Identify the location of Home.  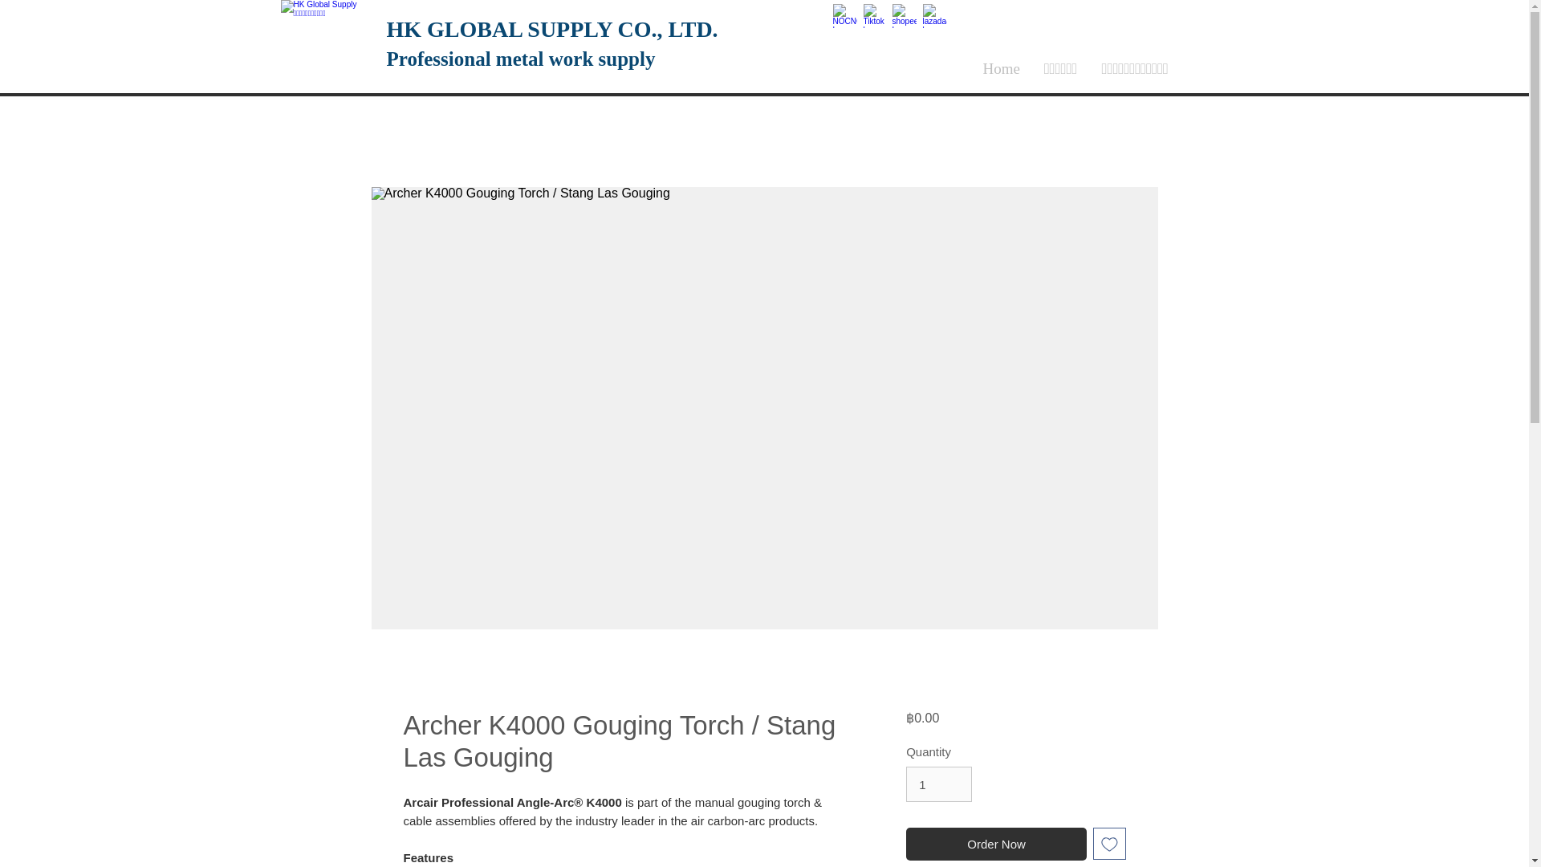
(1002, 68).